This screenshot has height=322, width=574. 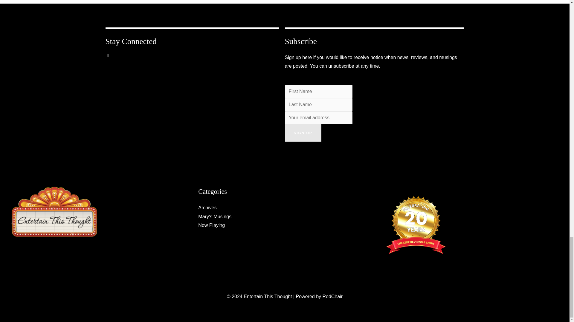 What do you see at coordinates (207, 208) in the screenshot?
I see `Archives` at bounding box center [207, 208].